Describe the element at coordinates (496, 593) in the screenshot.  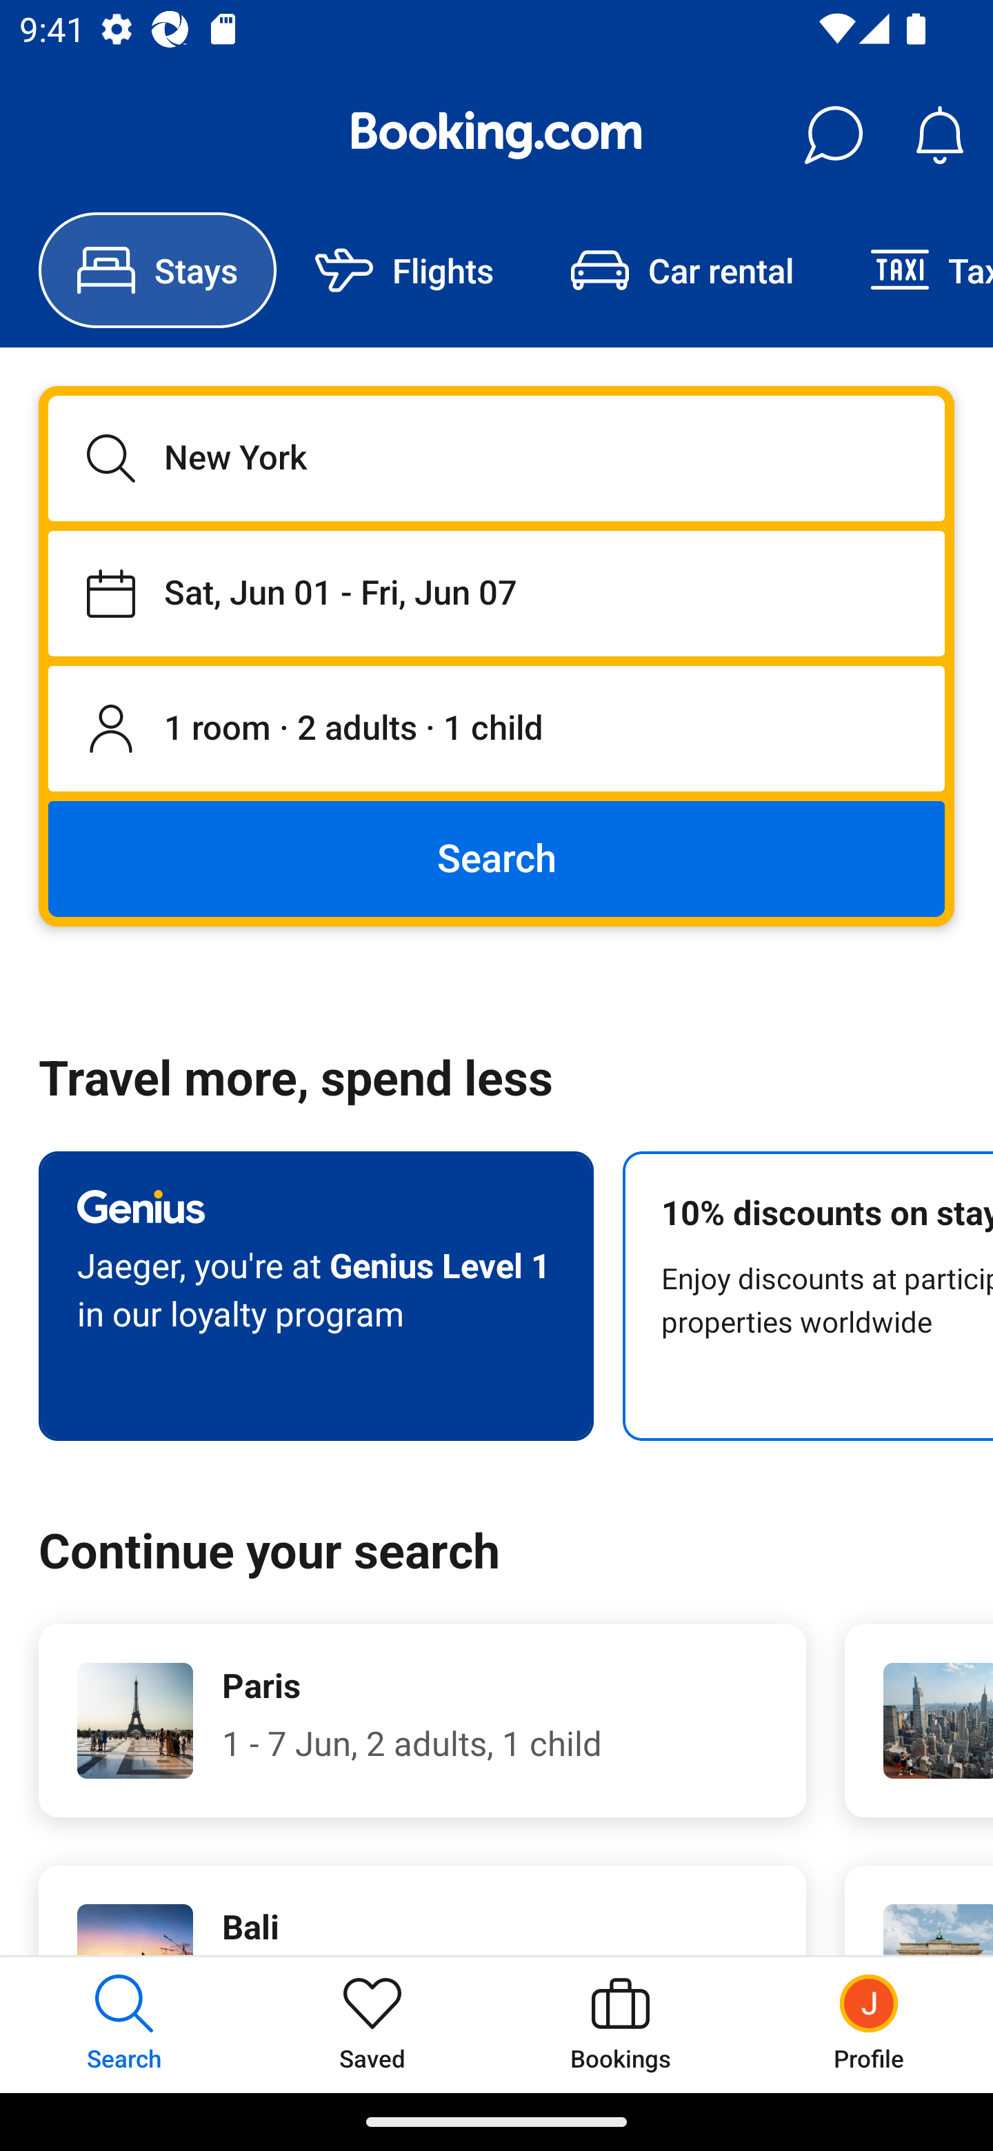
I see `Staying from Sat, Jun 01 until Fri, Jun 07` at that location.